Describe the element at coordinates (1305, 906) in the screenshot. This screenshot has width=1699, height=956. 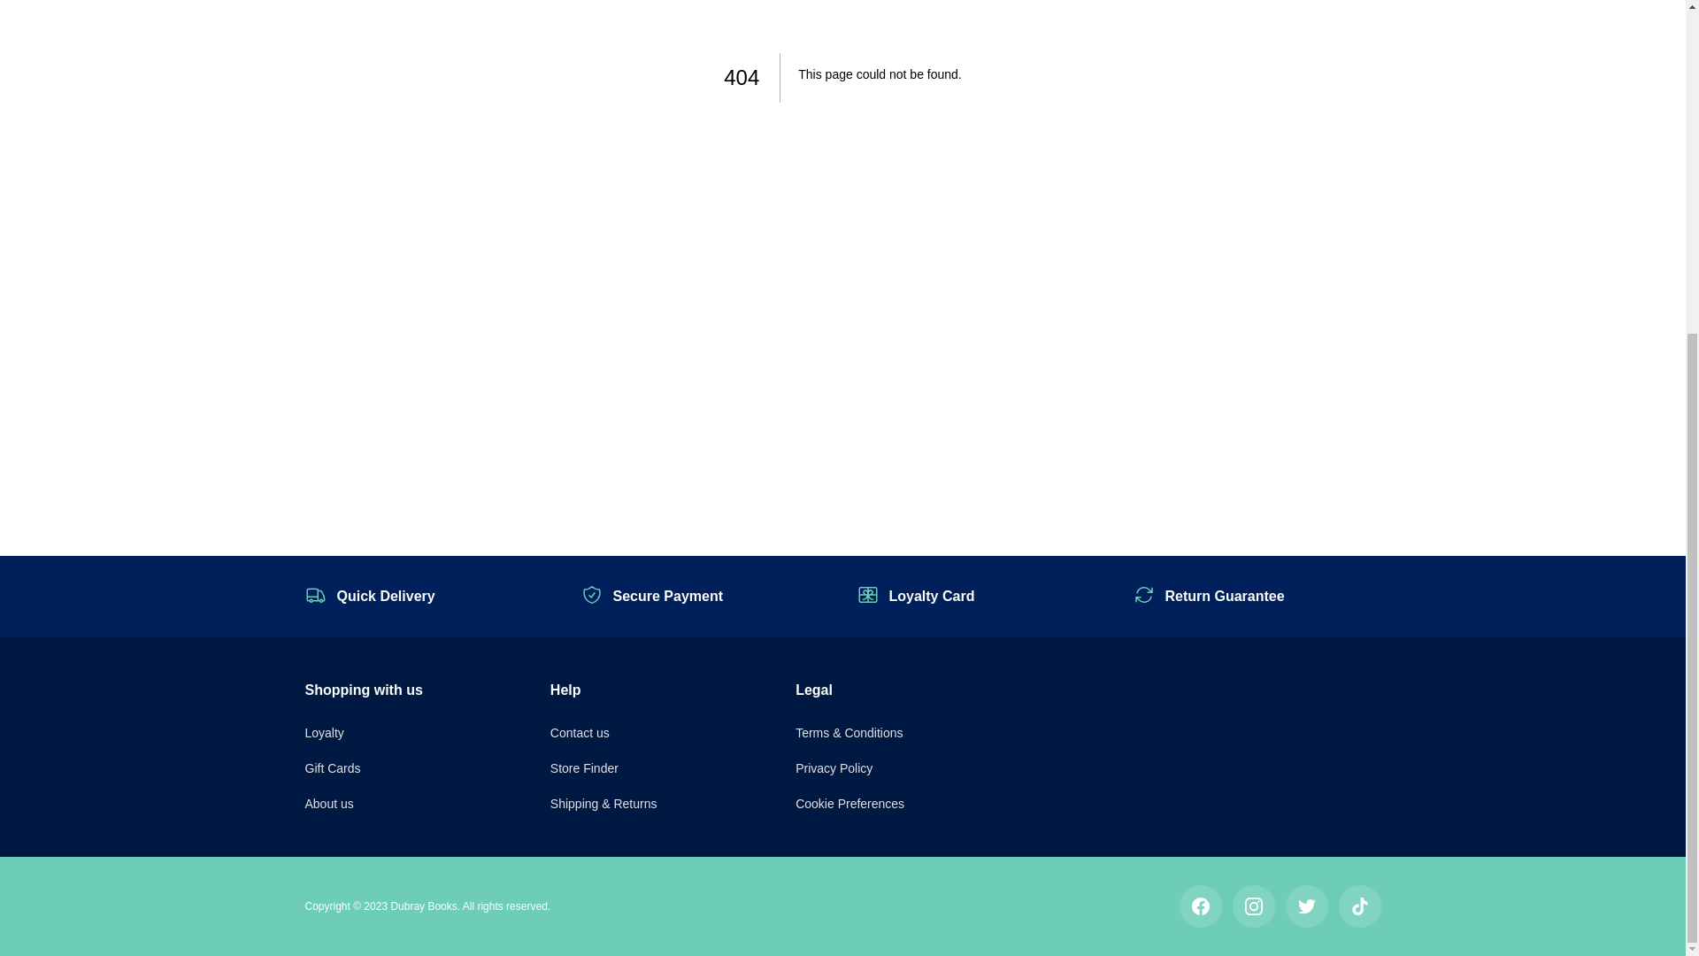
I see `Twitter` at that location.